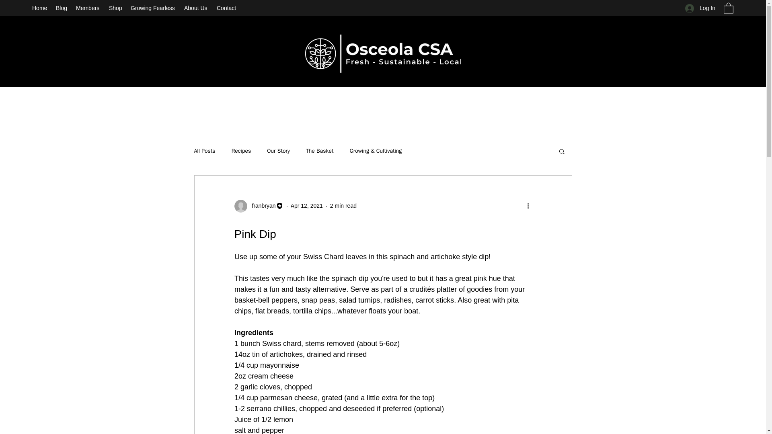 The image size is (772, 434). What do you see at coordinates (306, 206) in the screenshot?
I see `Apr 12, 2021` at bounding box center [306, 206].